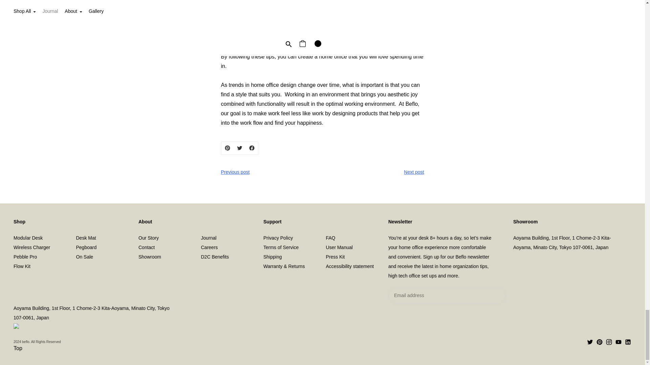 This screenshot has width=650, height=365. I want to click on Share to Pinterest, so click(227, 148).